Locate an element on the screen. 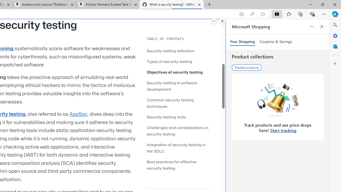  Security testing in software development is located at coordinates (178, 86).